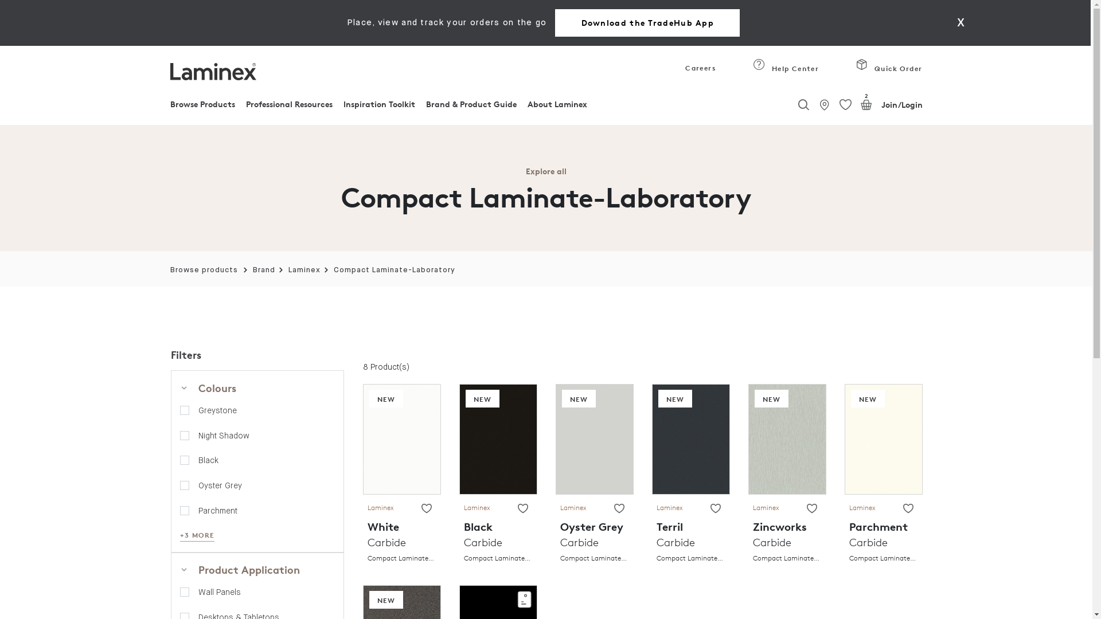 This screenshot has height=619, width=1101. What do you see at coordinates (862, 65) in the screenshot?
I see `Quick Order` at bounding box center [862, 65].